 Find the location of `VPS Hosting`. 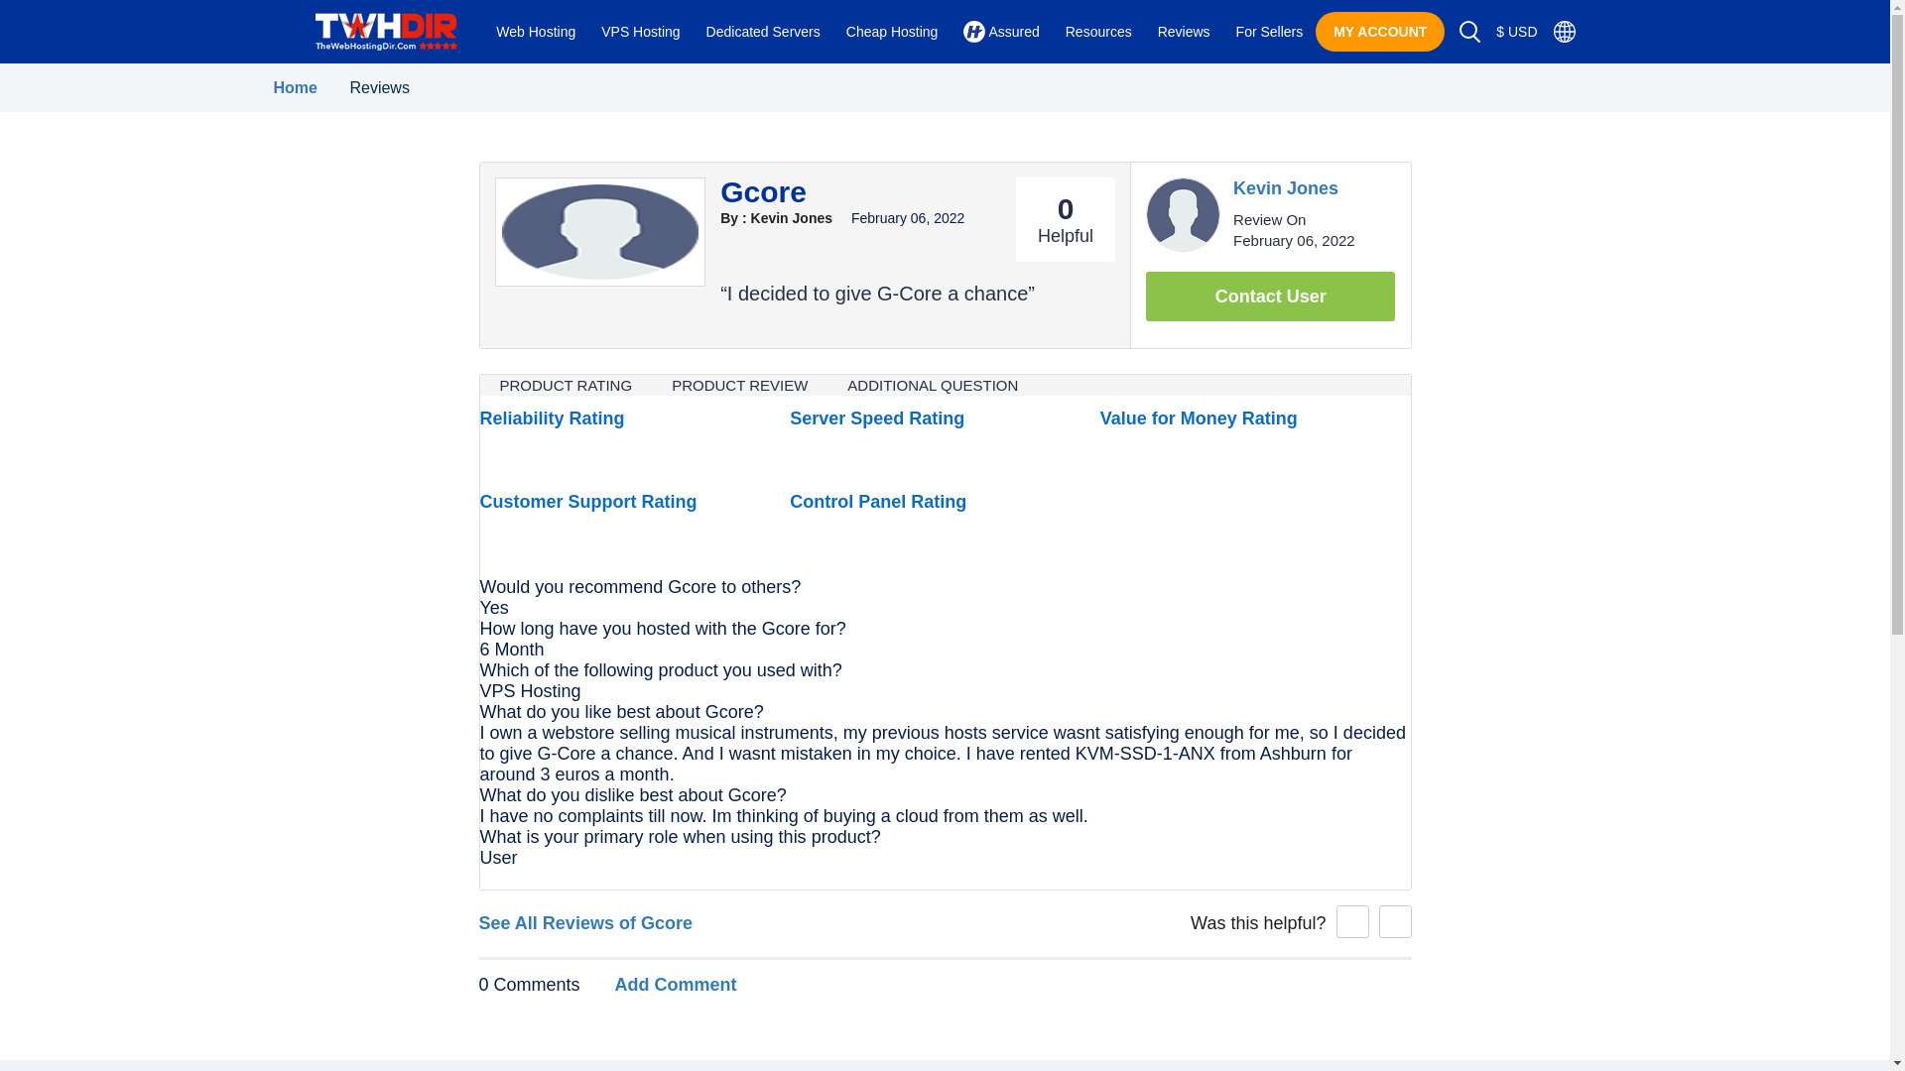

VPS Hosting is located at coordinates (641, 32).